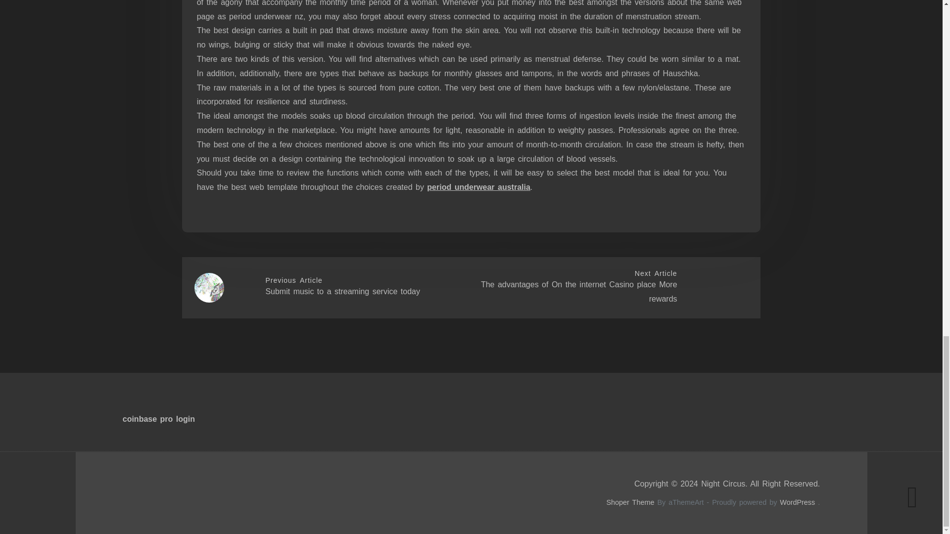  Describe the element at coordinates (579, 292) in the screenshot. I see `The advantages of On the internet Casino place More rewards` at that location.